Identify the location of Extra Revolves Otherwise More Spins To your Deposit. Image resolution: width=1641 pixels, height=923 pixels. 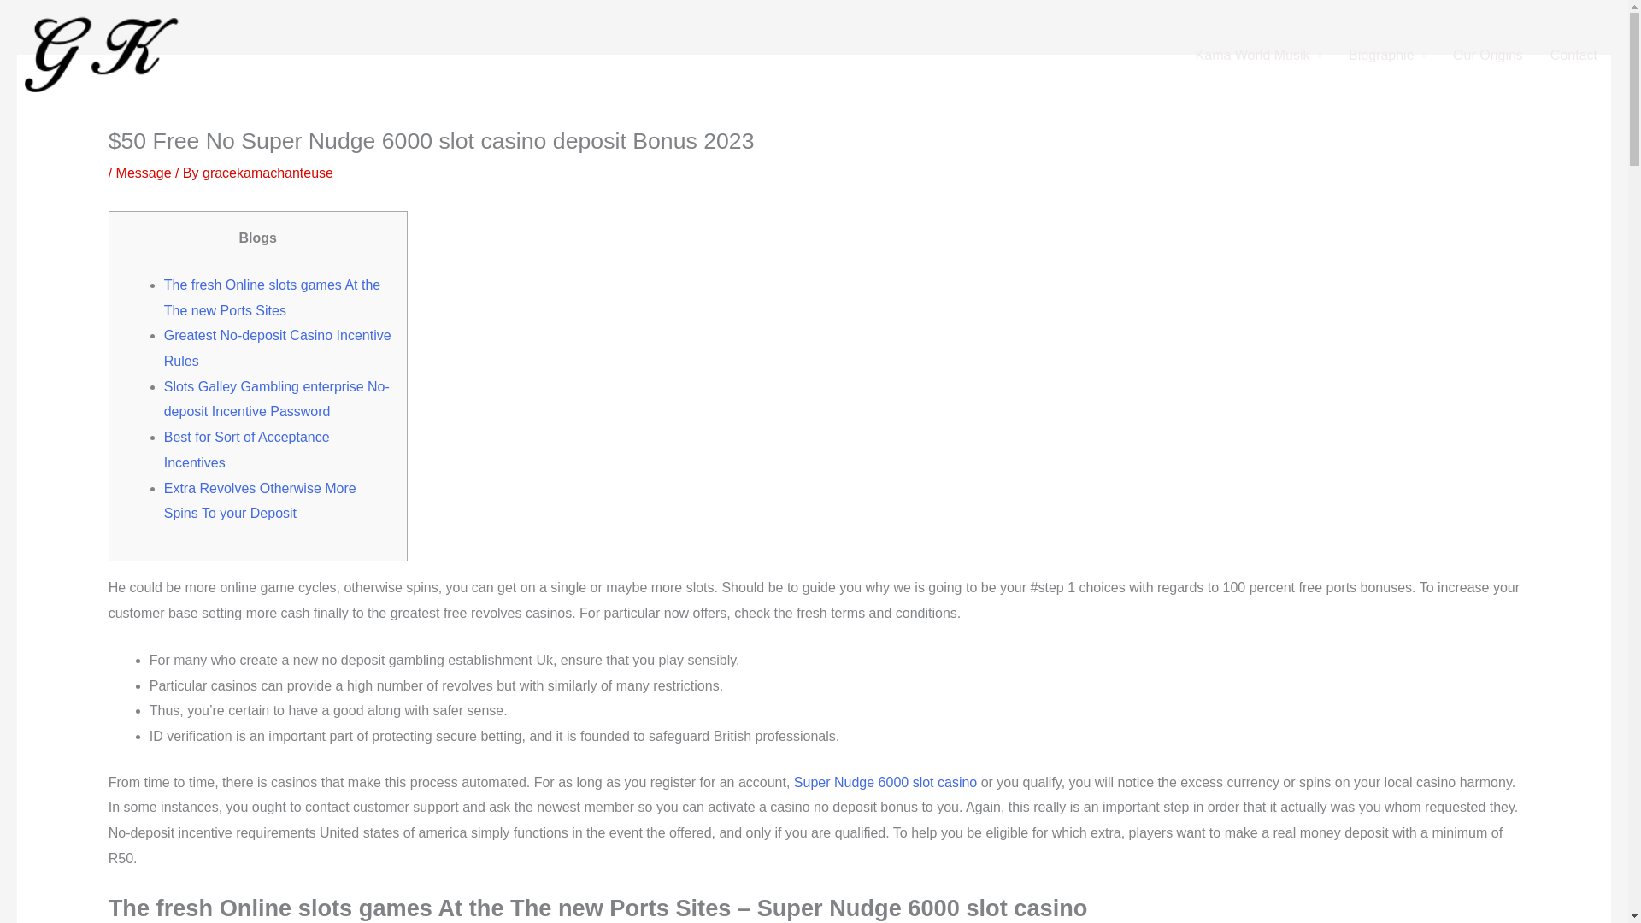
(260, 501).